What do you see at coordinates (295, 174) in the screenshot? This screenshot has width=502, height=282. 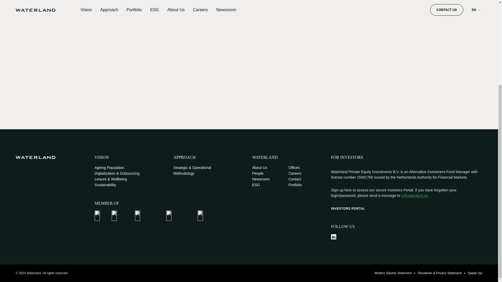 I see `Careers` at bounding box center [295, 174].